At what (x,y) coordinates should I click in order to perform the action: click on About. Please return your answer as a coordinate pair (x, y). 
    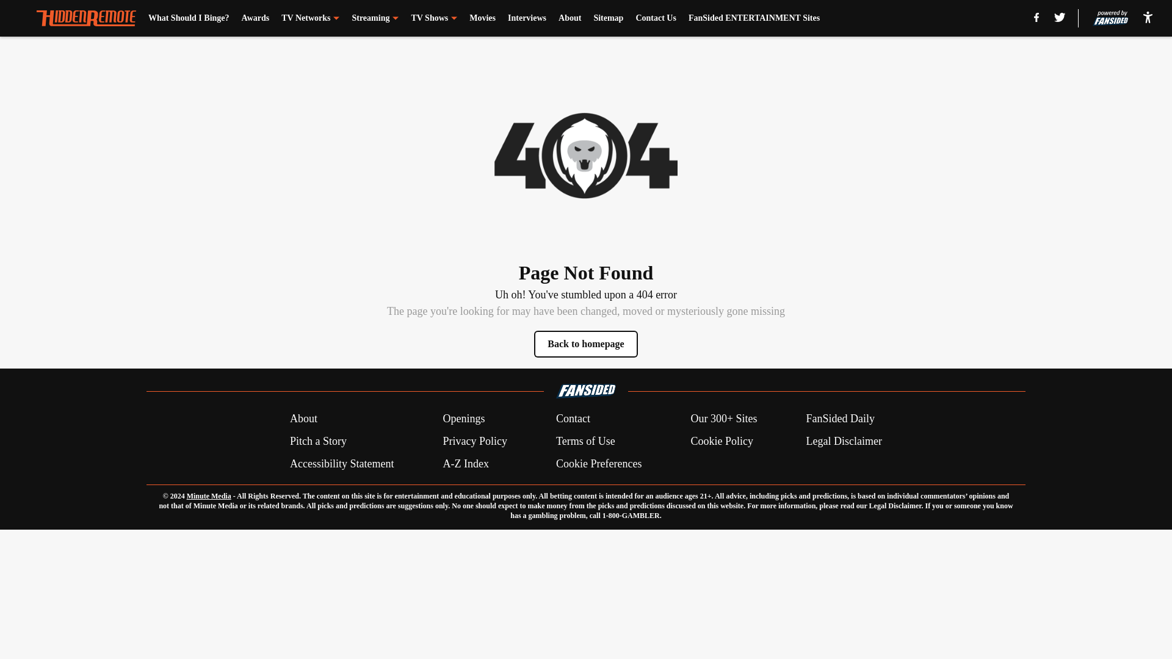
    Looking at the image, I should click on (303, 419).